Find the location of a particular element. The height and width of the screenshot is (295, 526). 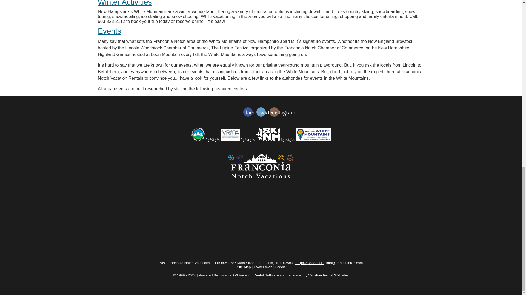

Winter Activities is located at coordinates (125, 3).